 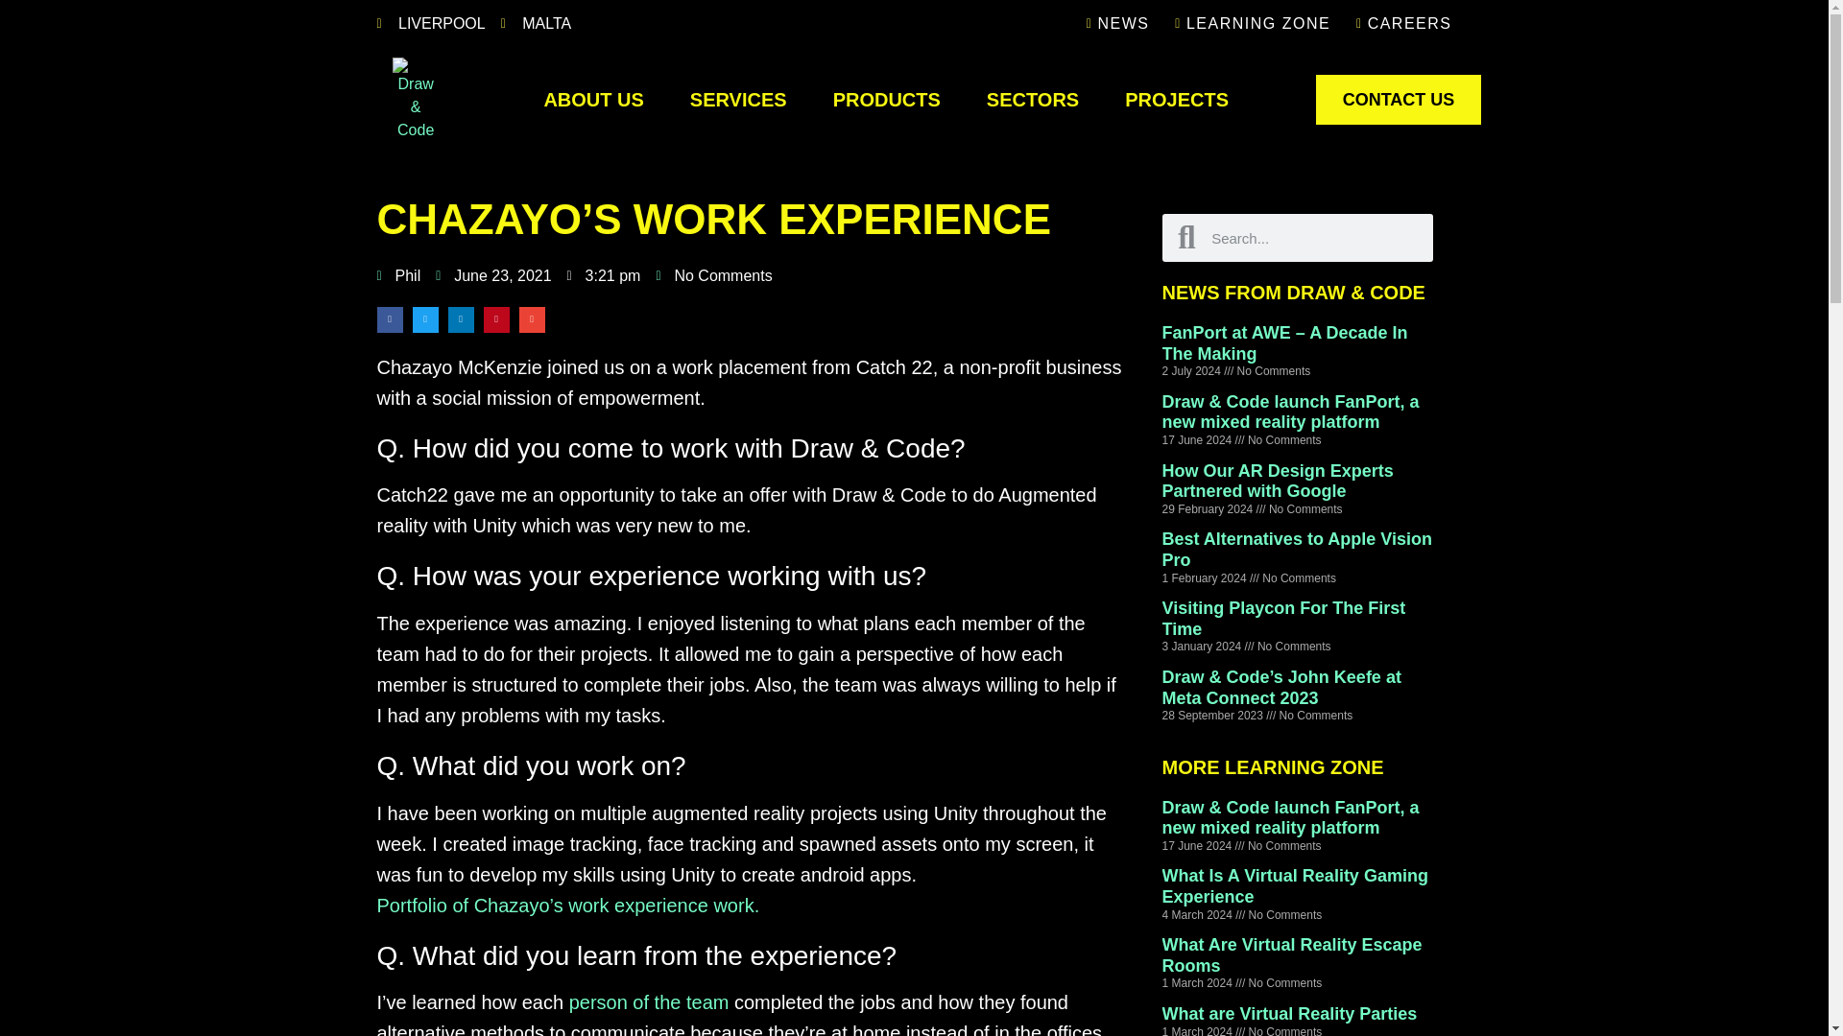 I want to click on SECTORS, so click(x=1033, y=100).